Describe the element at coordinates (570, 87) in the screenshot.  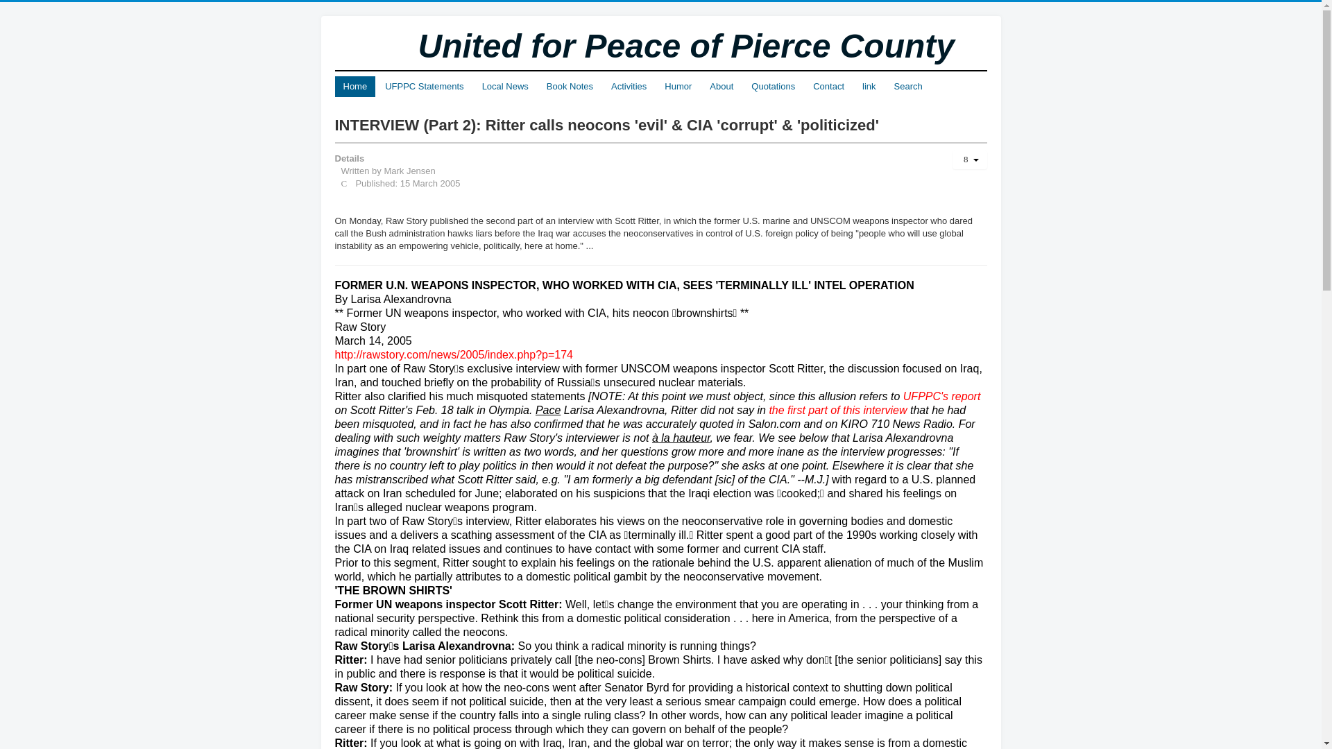
I see `Book Notes` at that location.